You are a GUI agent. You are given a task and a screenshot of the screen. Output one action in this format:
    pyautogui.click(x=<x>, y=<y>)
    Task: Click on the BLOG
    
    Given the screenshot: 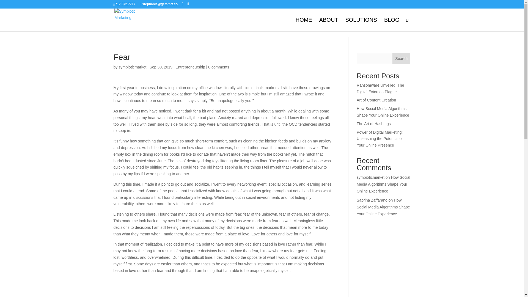 What is the action you would take?
    pyautogui.click(x=392, y=24)
    